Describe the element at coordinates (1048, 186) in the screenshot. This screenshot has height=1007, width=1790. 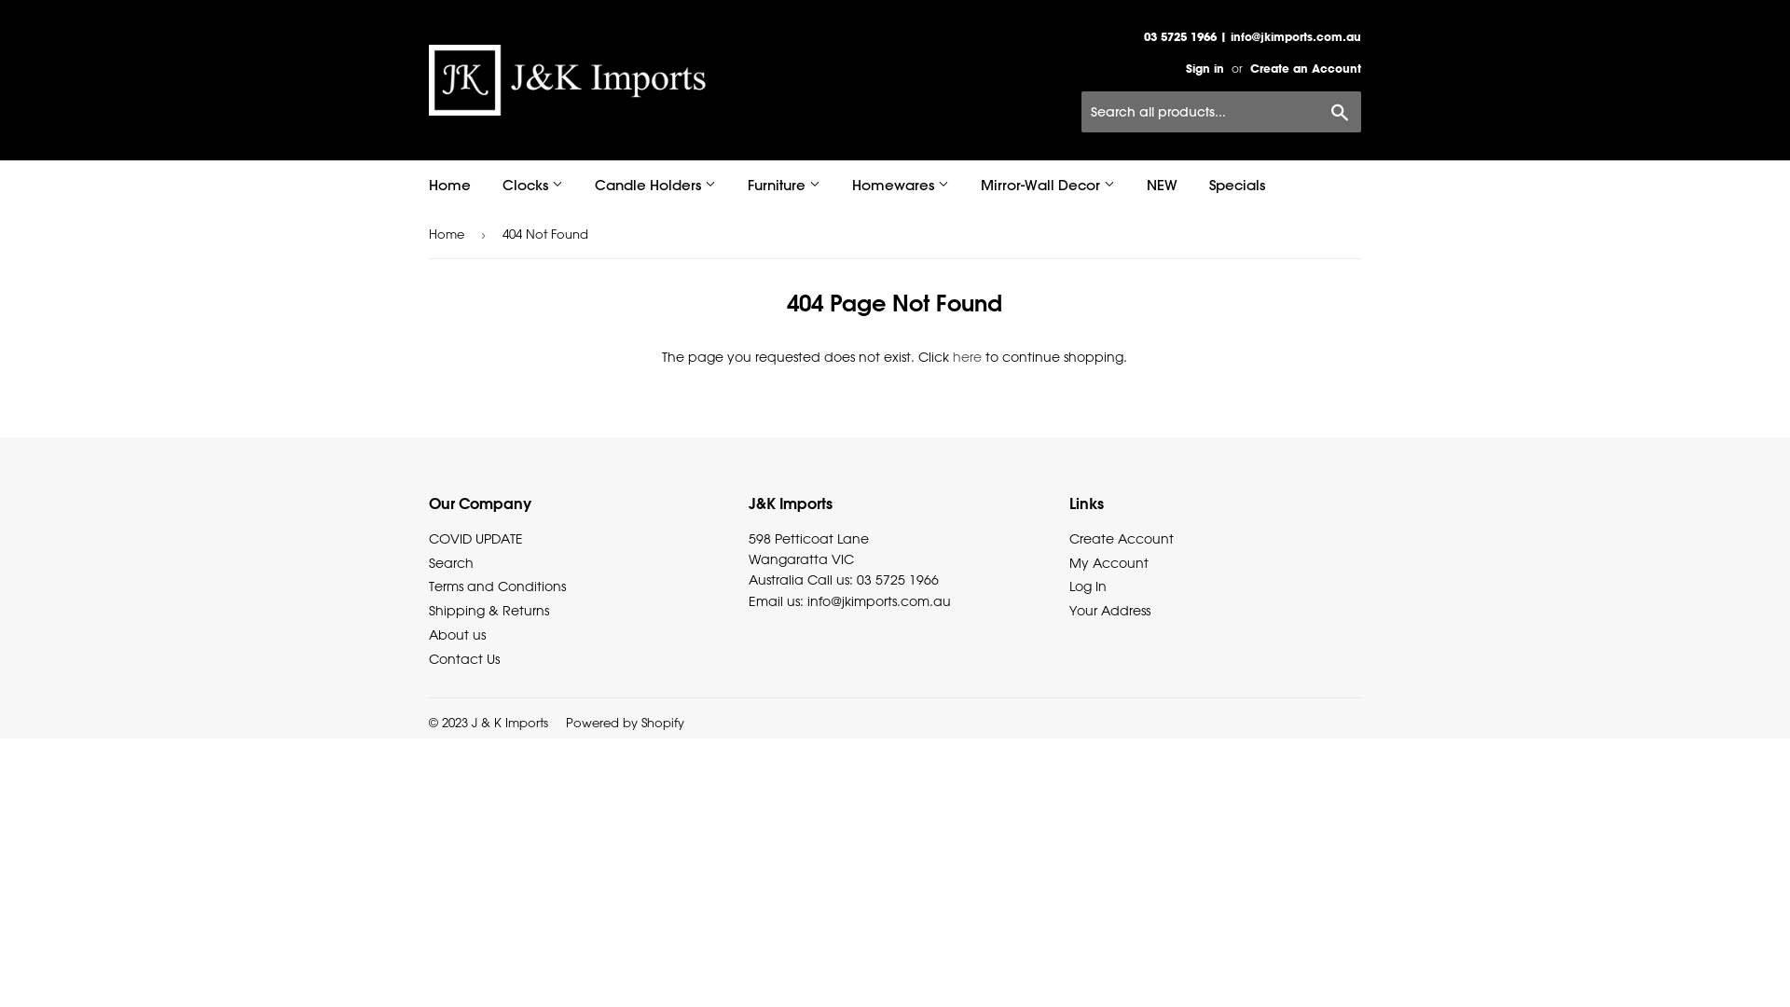
I see `Mirror-Wall Decor` at that location.